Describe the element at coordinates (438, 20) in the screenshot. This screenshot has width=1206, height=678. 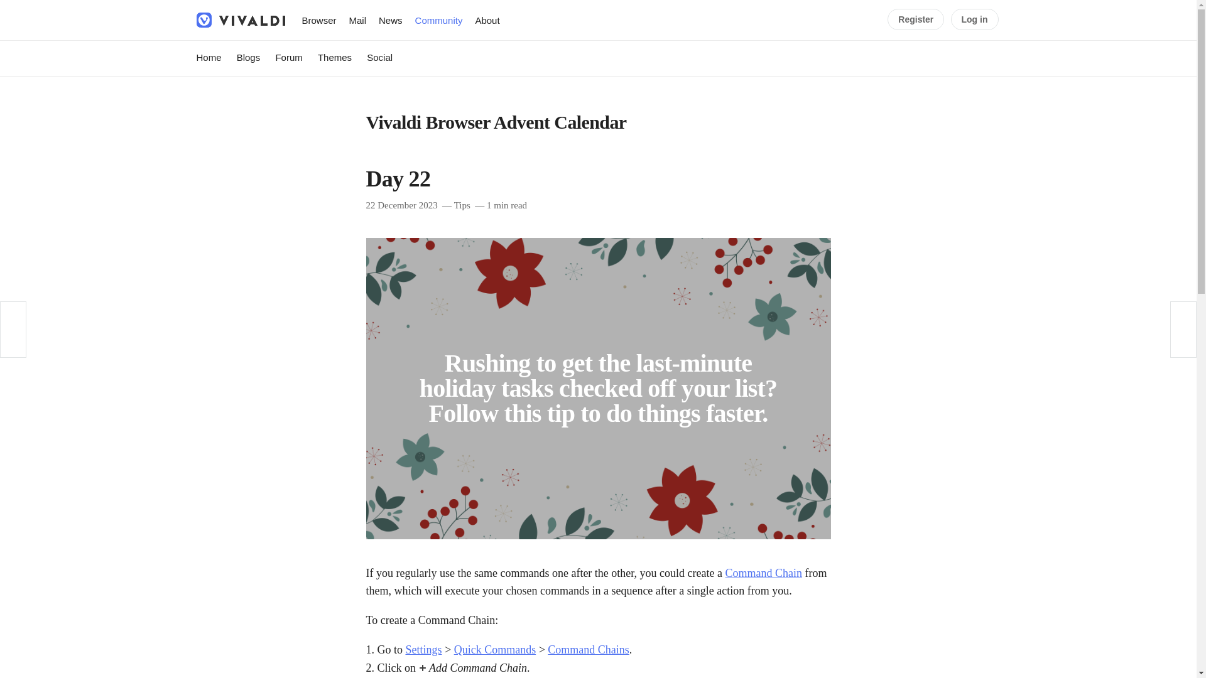
I see `Community` at that location.